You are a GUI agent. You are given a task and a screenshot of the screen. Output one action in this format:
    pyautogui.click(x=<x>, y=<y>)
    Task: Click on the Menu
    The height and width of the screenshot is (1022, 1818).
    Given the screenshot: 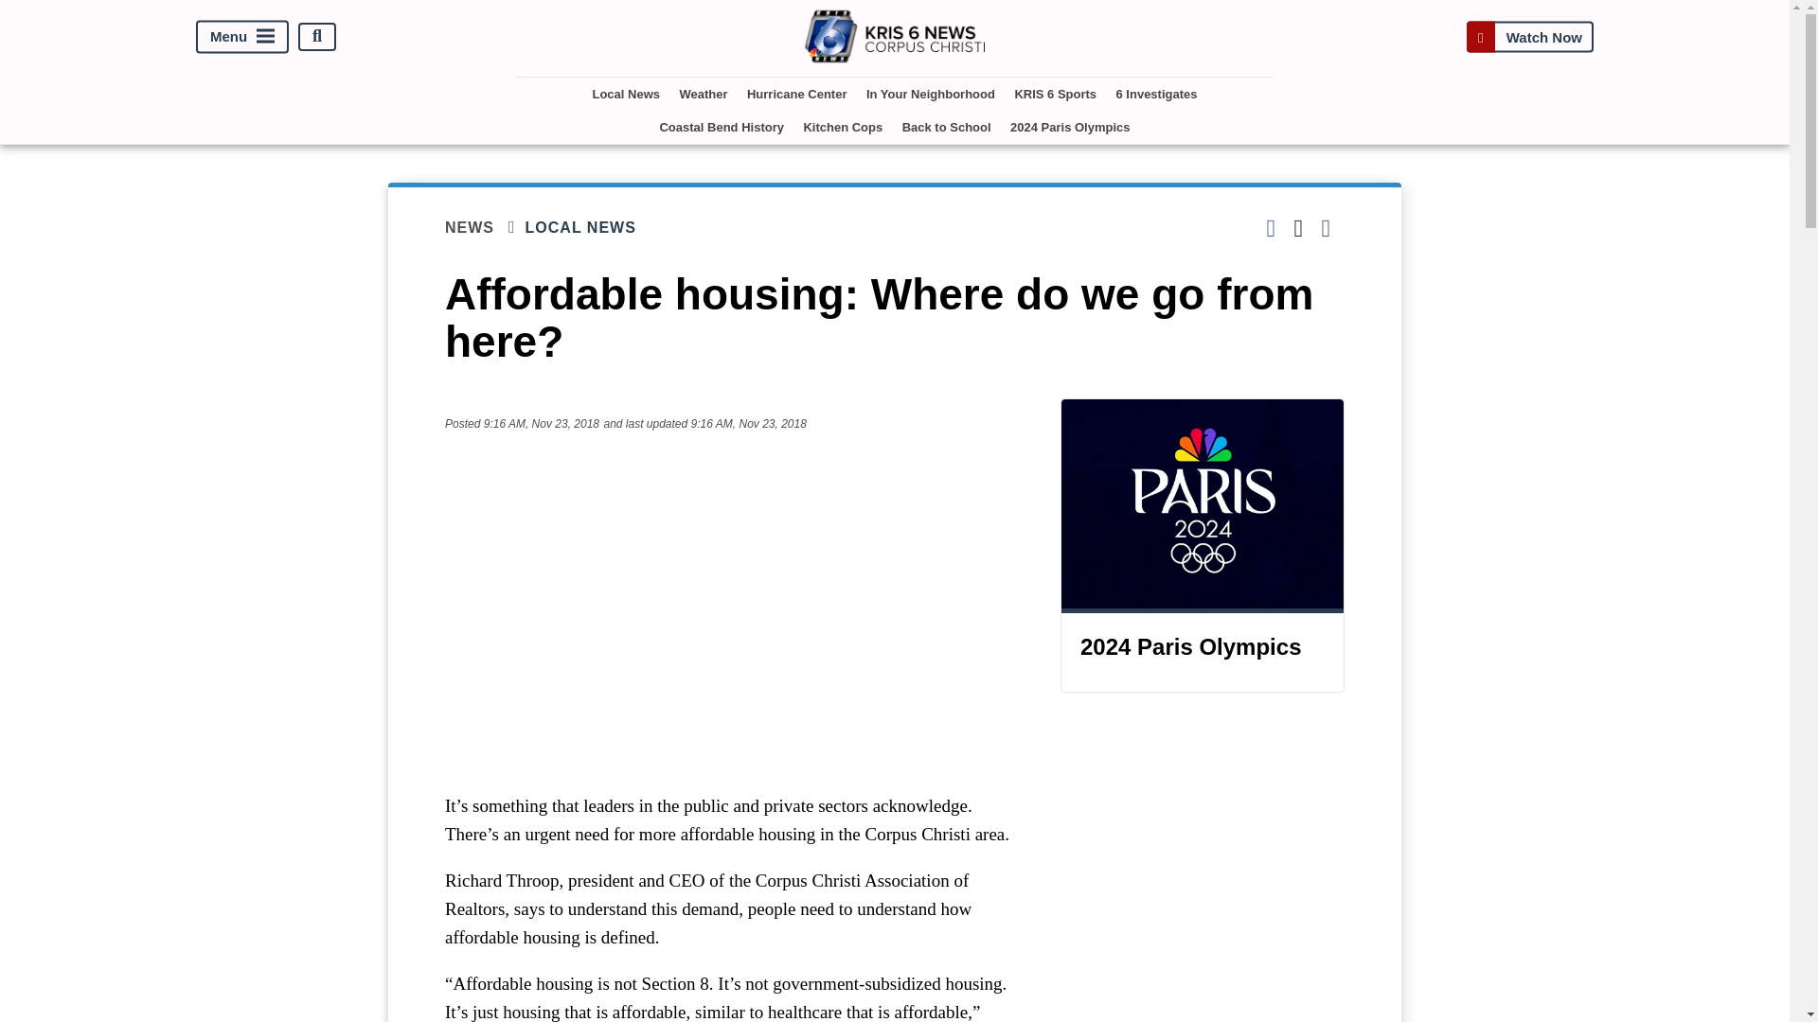 What is the action you would take?
    pyautogui.click(x=242, y=36)
    